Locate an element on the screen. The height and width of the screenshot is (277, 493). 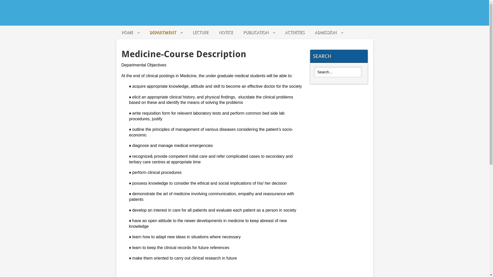
DEPARTMENT is located at coordinates (166, 32).